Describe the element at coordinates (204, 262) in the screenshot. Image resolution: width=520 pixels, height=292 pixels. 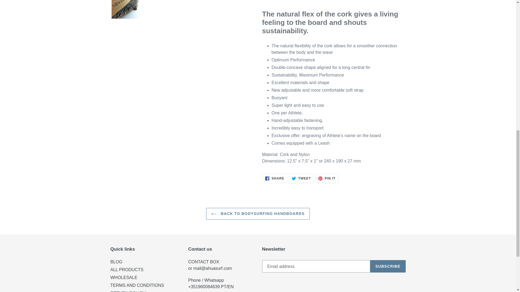
I see `Contact us` at that location.